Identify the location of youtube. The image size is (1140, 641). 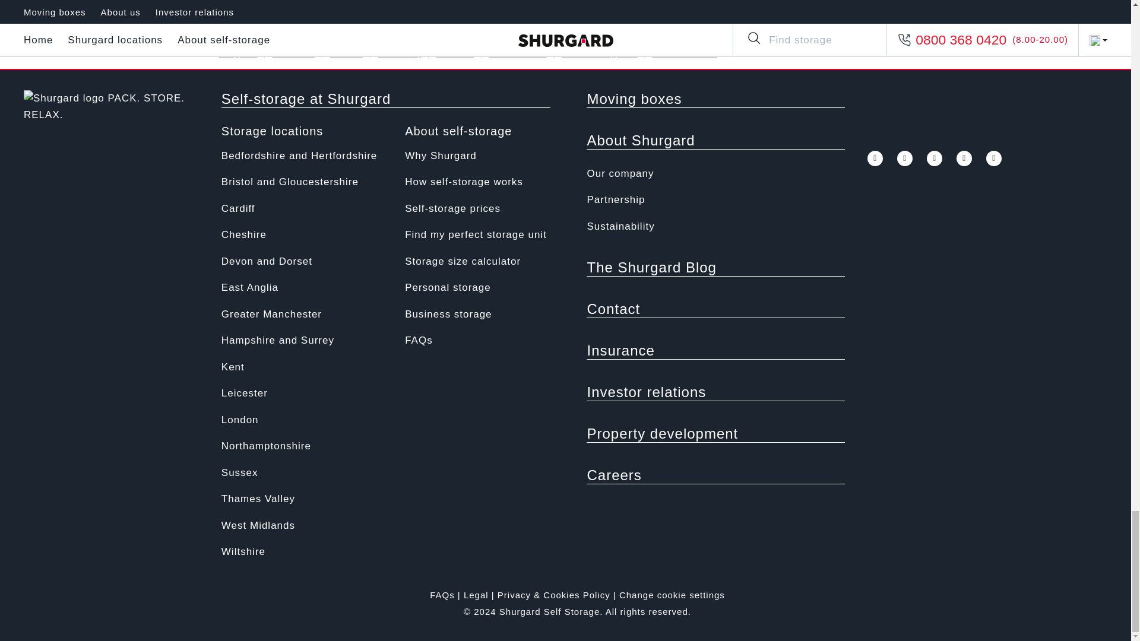
(844, 53).